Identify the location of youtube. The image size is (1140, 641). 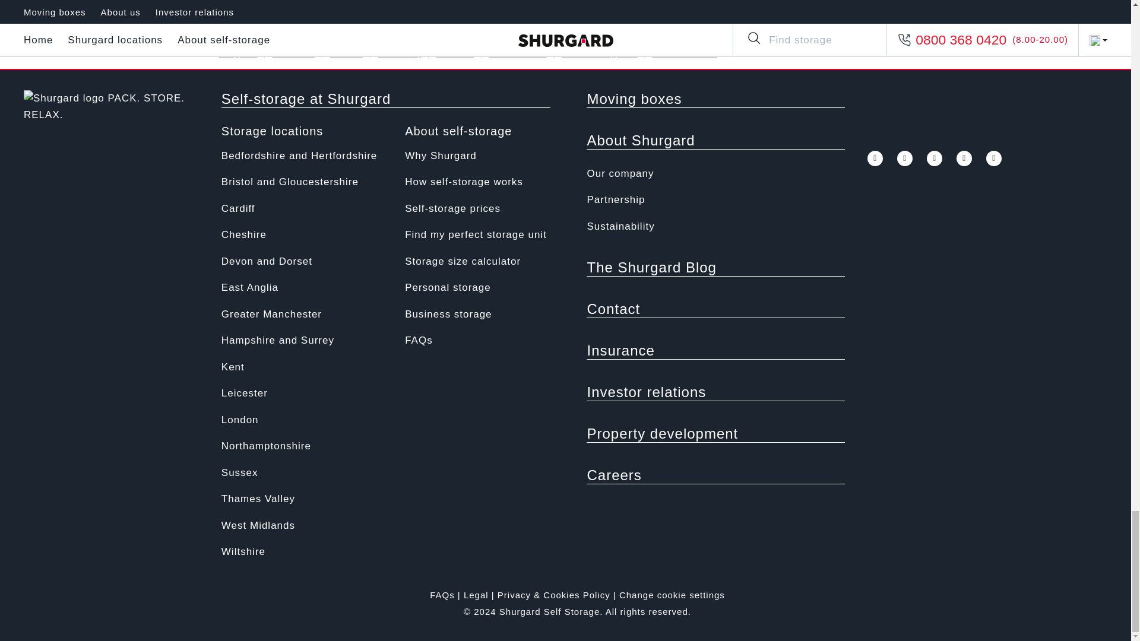
(844, 53).